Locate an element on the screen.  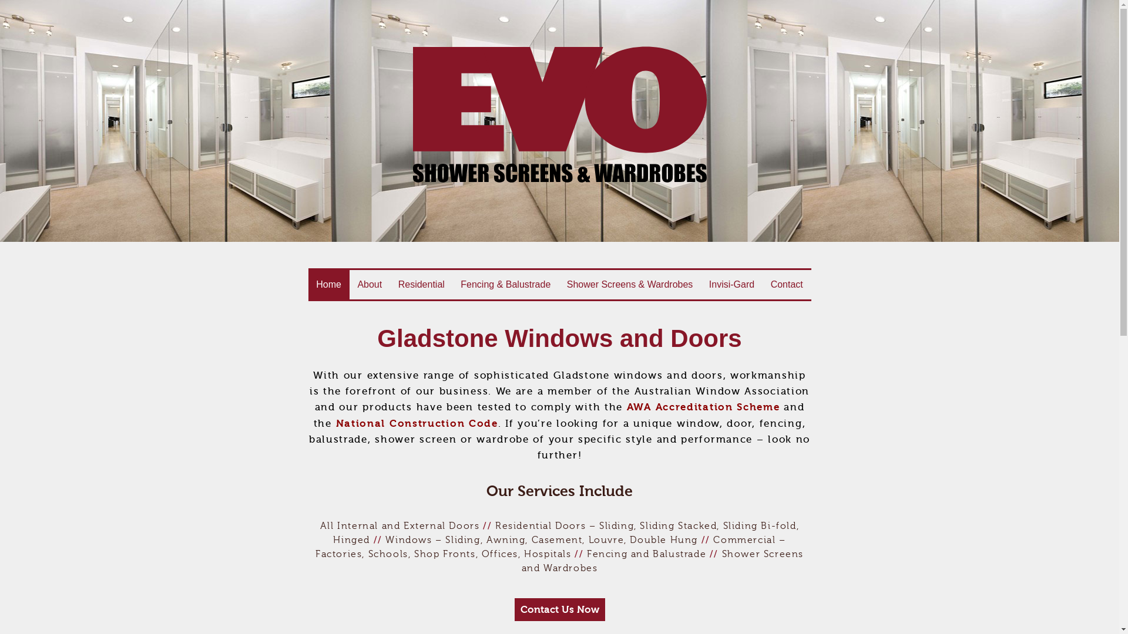
Contact is located at coordinates (787, 285).